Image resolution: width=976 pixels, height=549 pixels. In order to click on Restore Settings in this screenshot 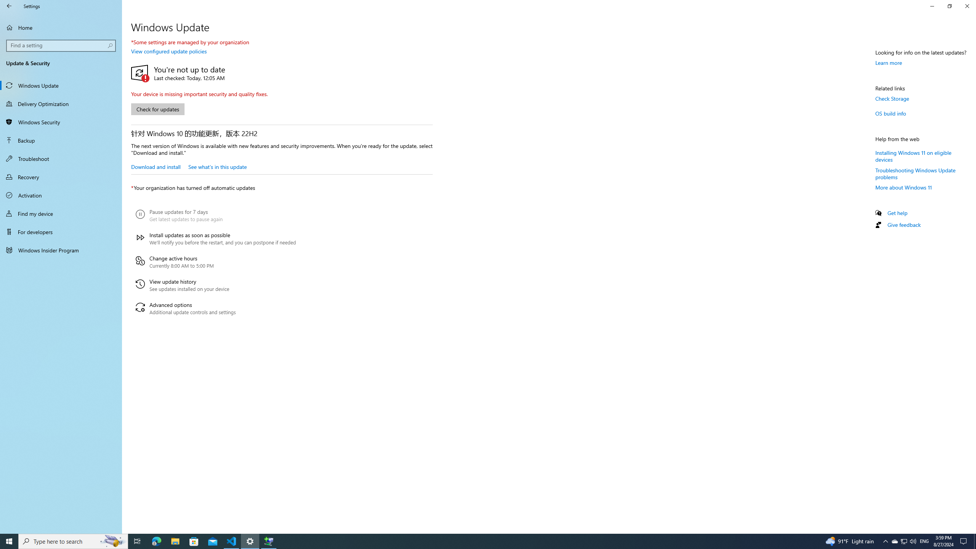, I will do `click(949, 6)`.